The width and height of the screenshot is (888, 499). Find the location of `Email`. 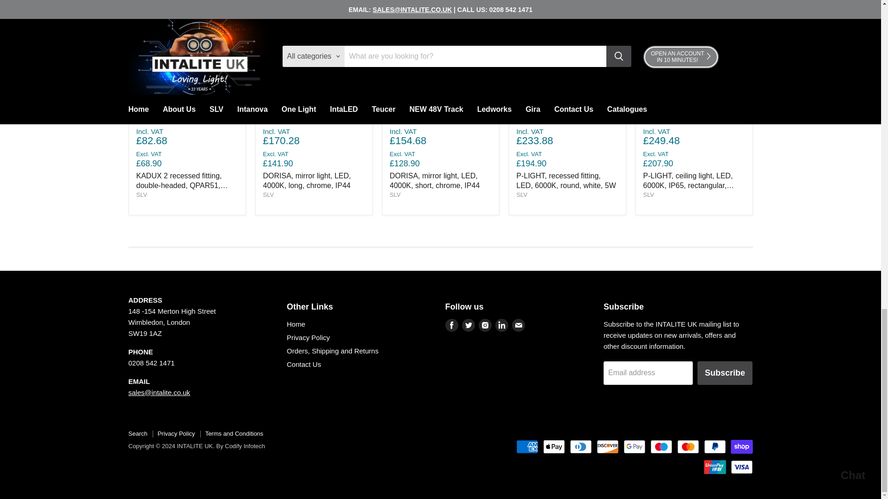

Email is located at coordinates (518, 325).